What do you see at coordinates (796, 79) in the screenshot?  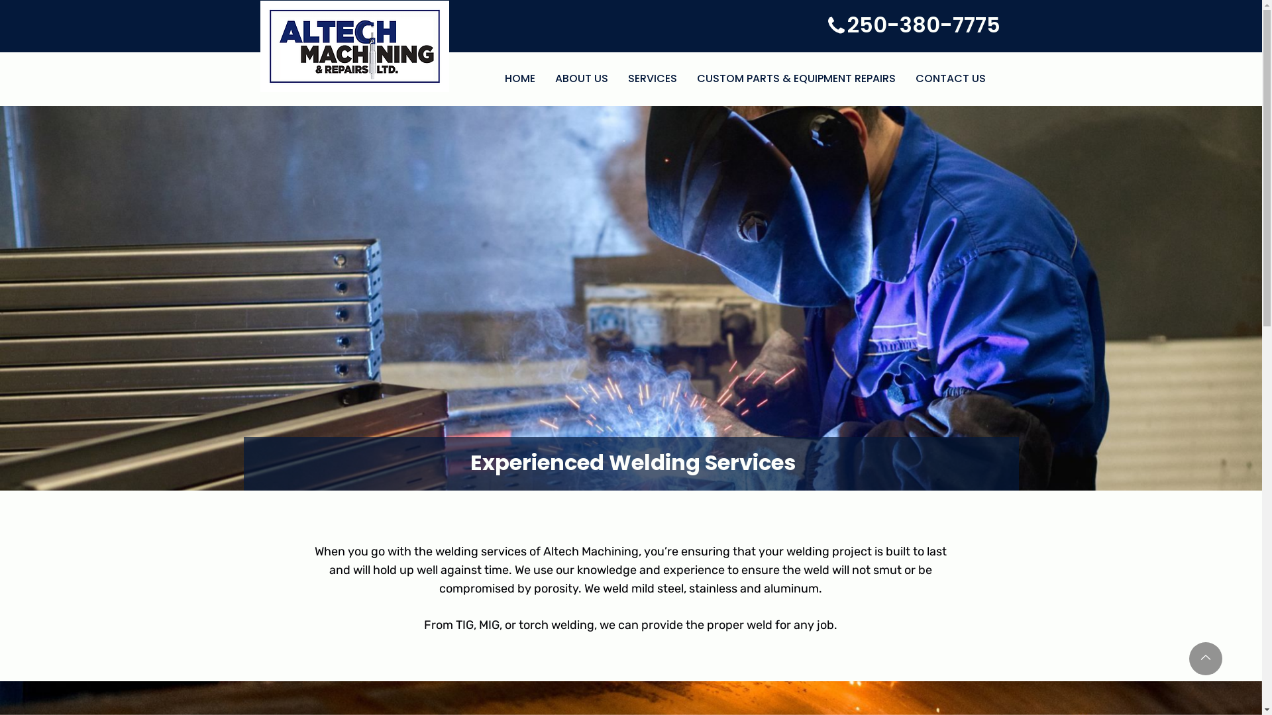 I see `CUSTOM PARTS & EQUIPMENT REPAIRS` at bounding box center [796, 79].